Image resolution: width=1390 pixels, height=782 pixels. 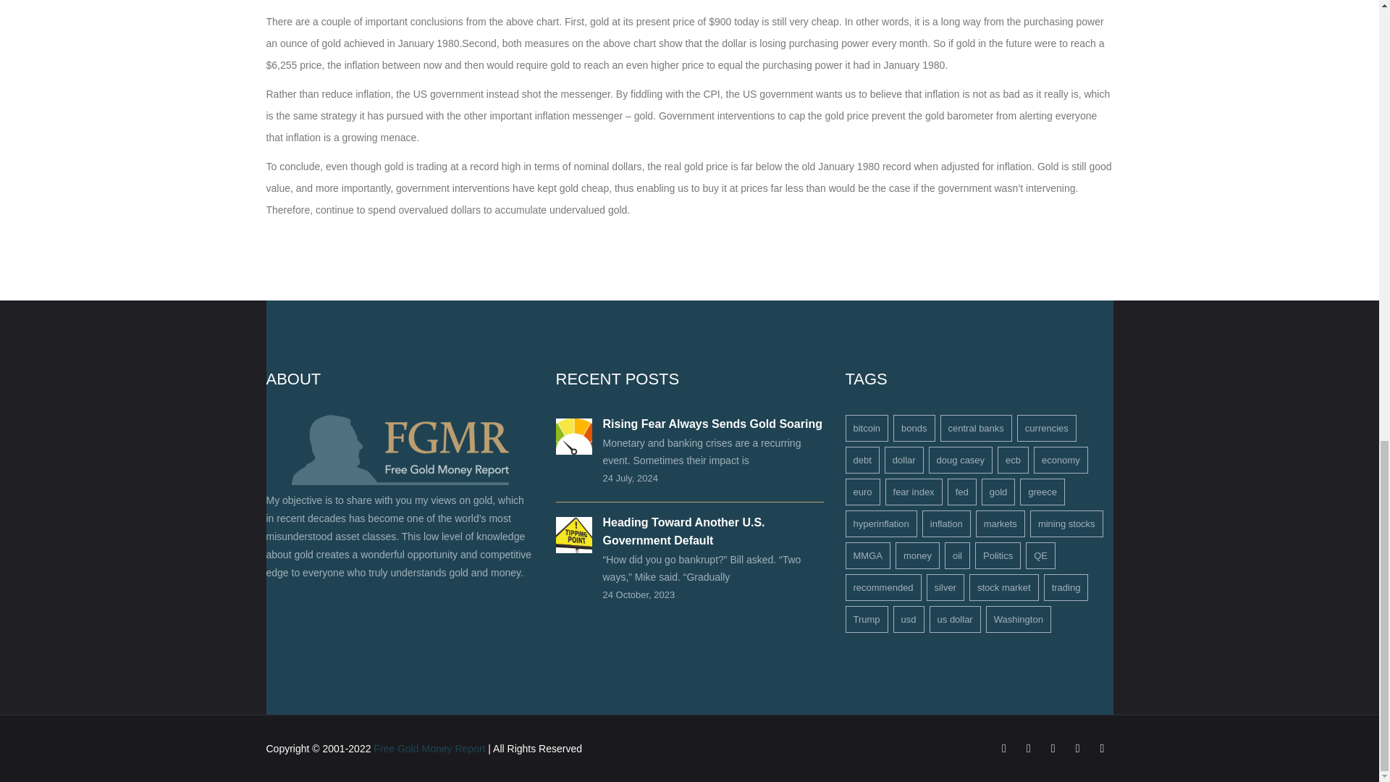 I want to click on oil, so click(x=957, y=556).